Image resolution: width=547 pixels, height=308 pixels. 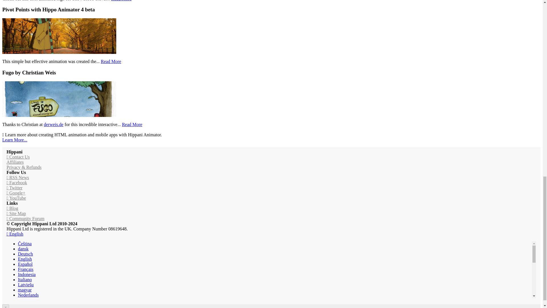 What do you see at coordinates (121, 1) in the screenshot?
I see `Read More` at bounding box center [121, 1].